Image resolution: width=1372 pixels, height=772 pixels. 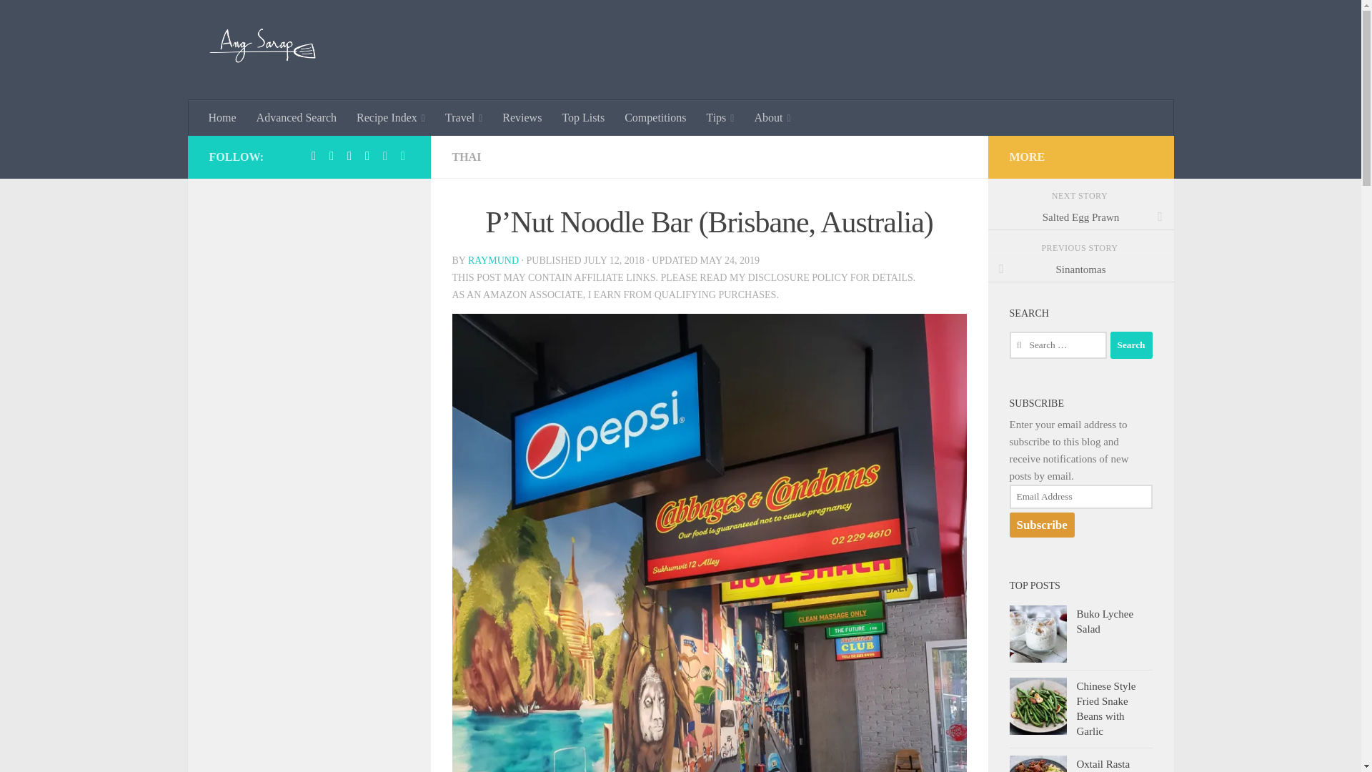 I want to click on Recipe Index, so click(x=390, y=118).